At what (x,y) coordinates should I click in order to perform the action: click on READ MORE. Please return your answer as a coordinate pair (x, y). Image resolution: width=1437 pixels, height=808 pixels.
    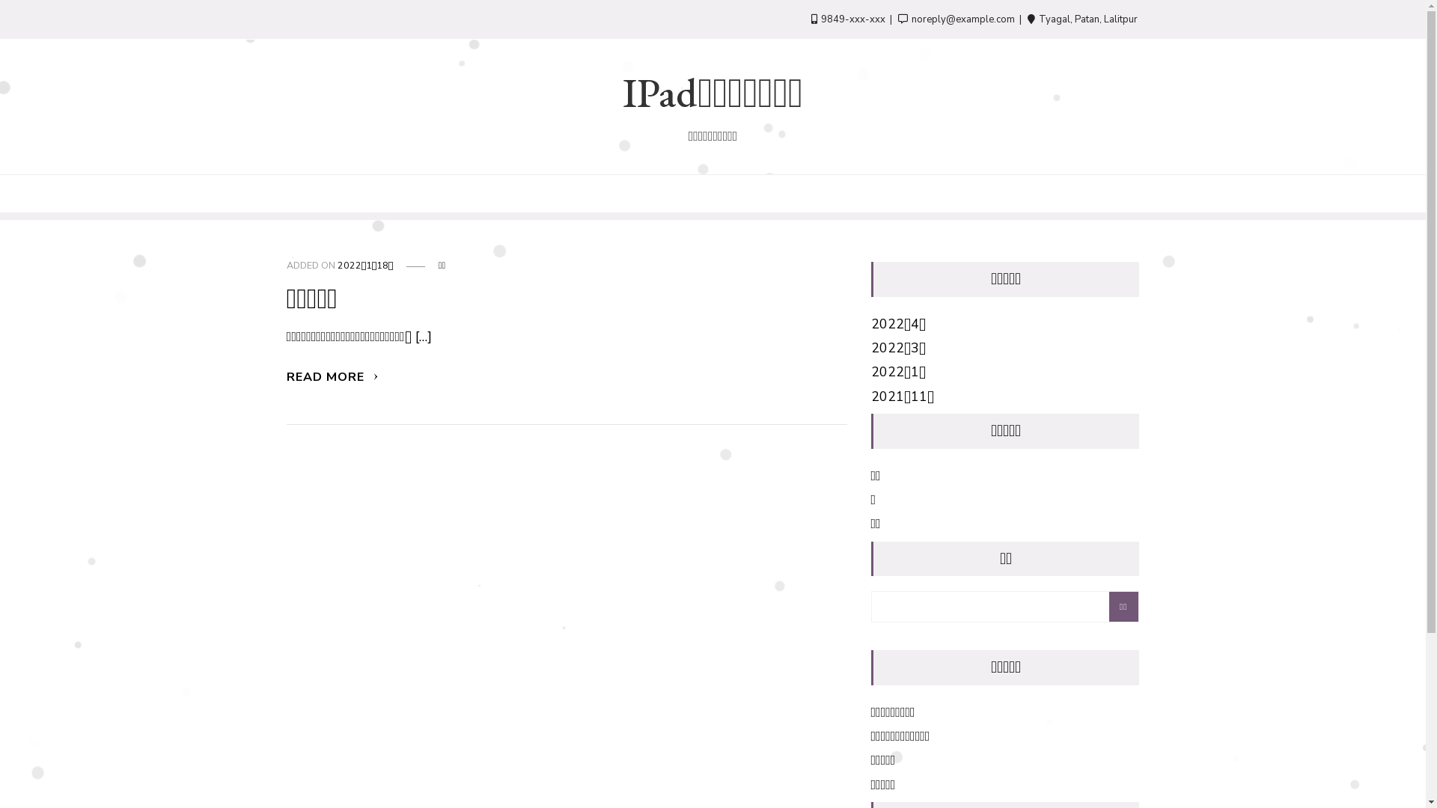
    Looking at the image, I should click on (332, 377).